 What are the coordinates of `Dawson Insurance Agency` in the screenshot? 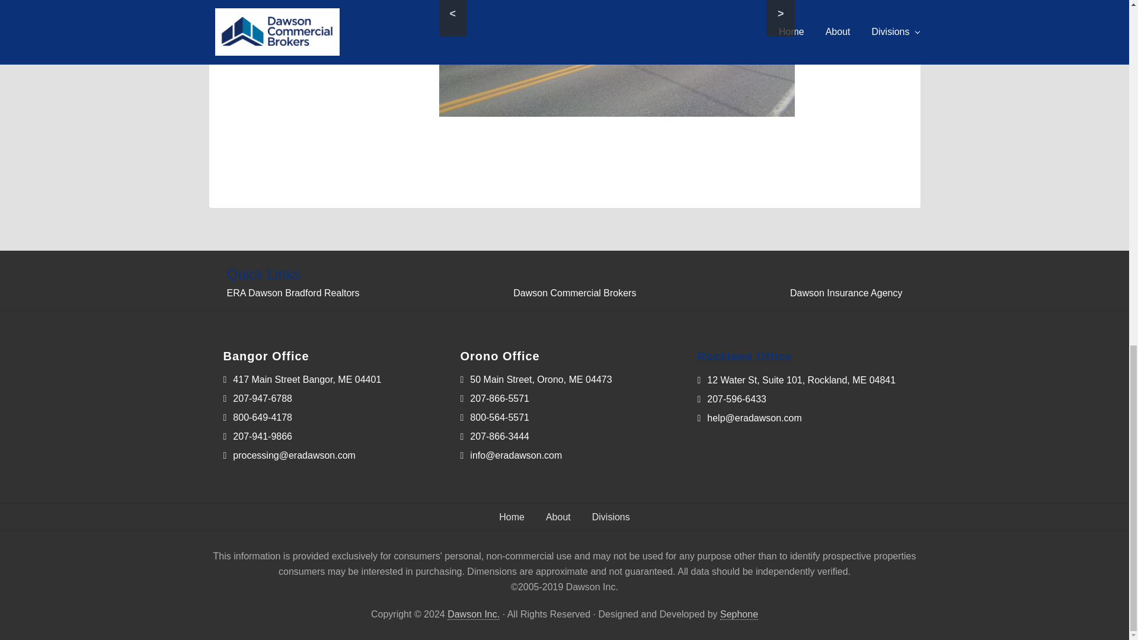 It's located at (846, 293).